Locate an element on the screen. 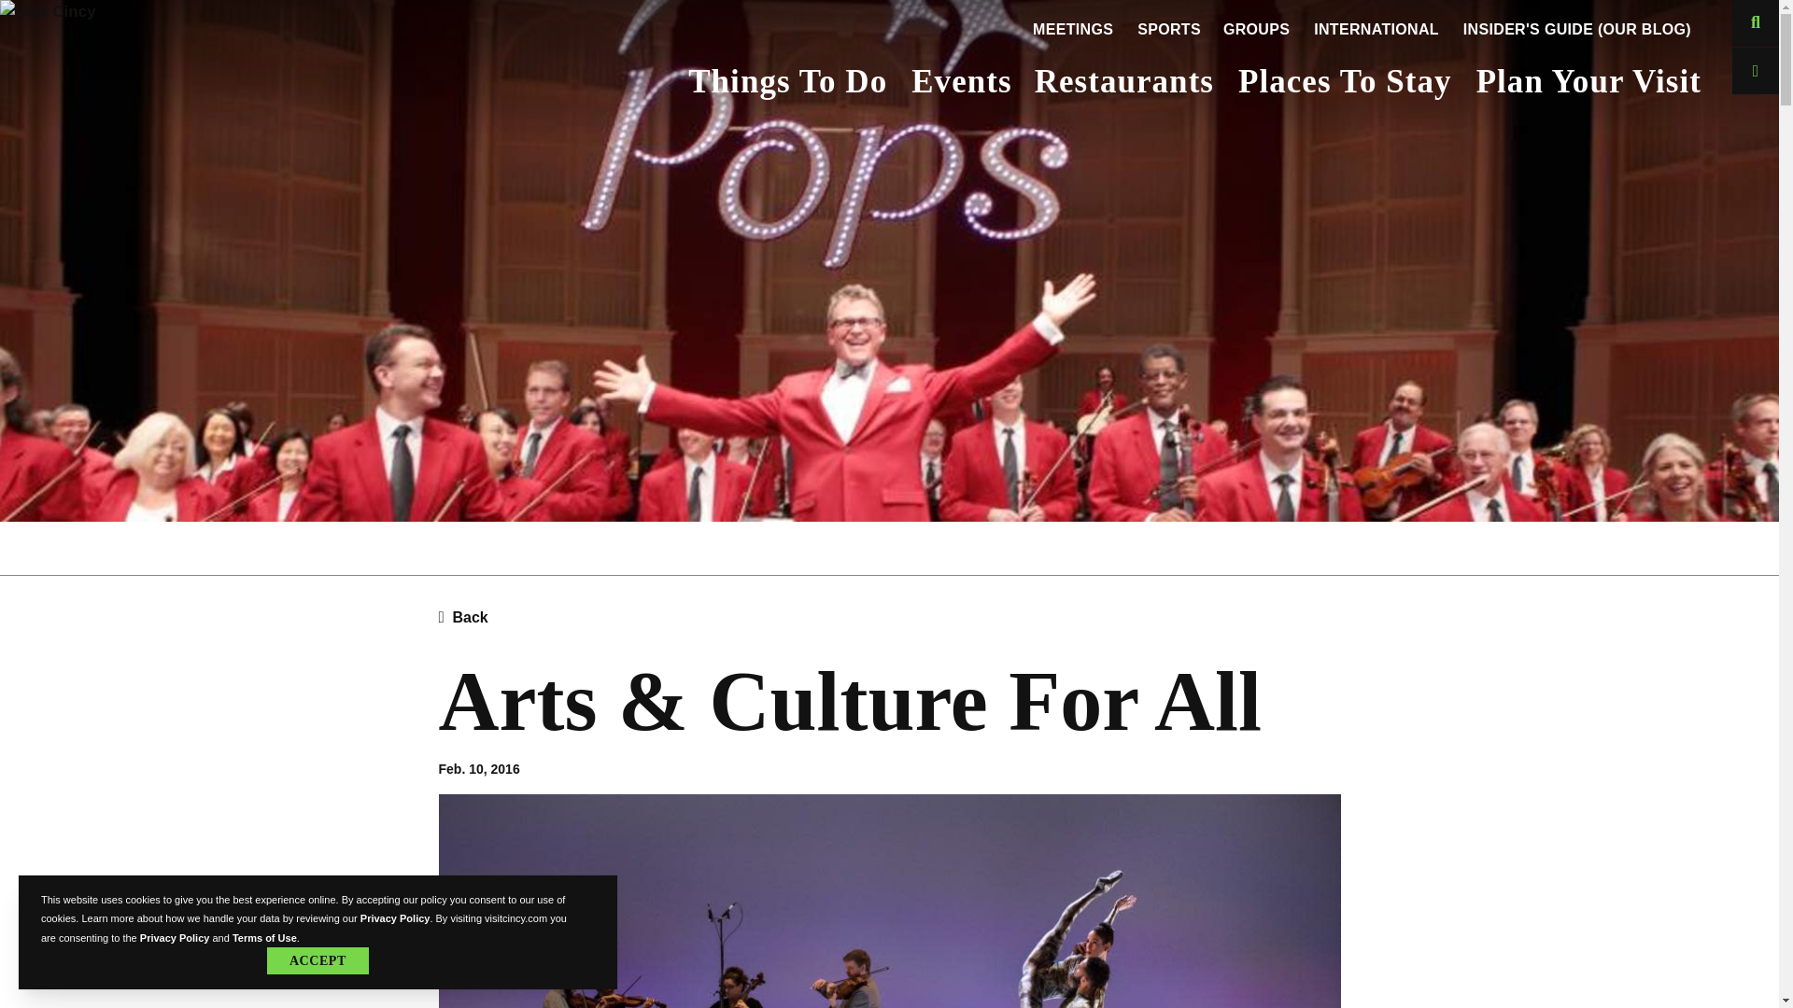 The image size is (1793, 1008). Restaurants is located at coordinates (1124, 84).